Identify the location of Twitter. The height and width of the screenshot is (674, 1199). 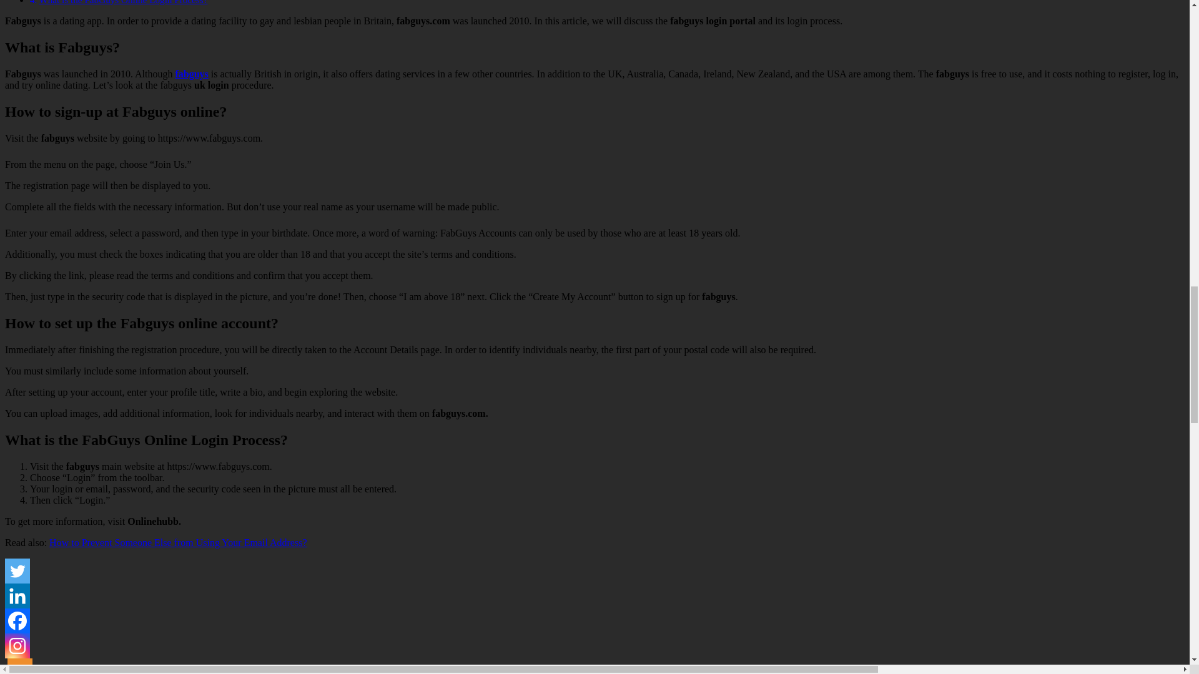
(17, 570).